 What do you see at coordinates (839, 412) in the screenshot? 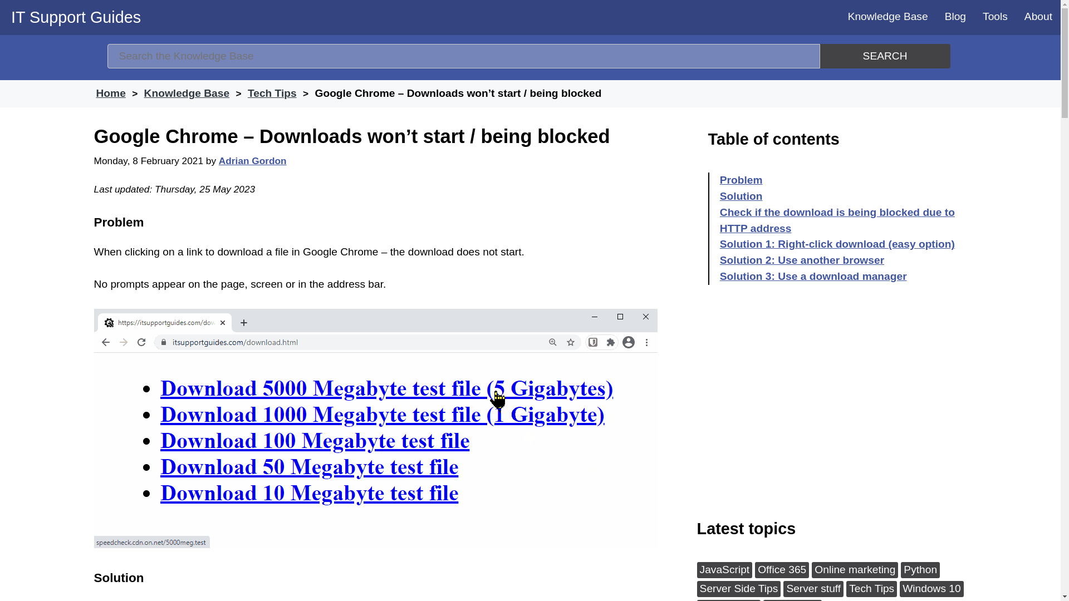
I see `Advertisement` at bounding box center [839, 412].